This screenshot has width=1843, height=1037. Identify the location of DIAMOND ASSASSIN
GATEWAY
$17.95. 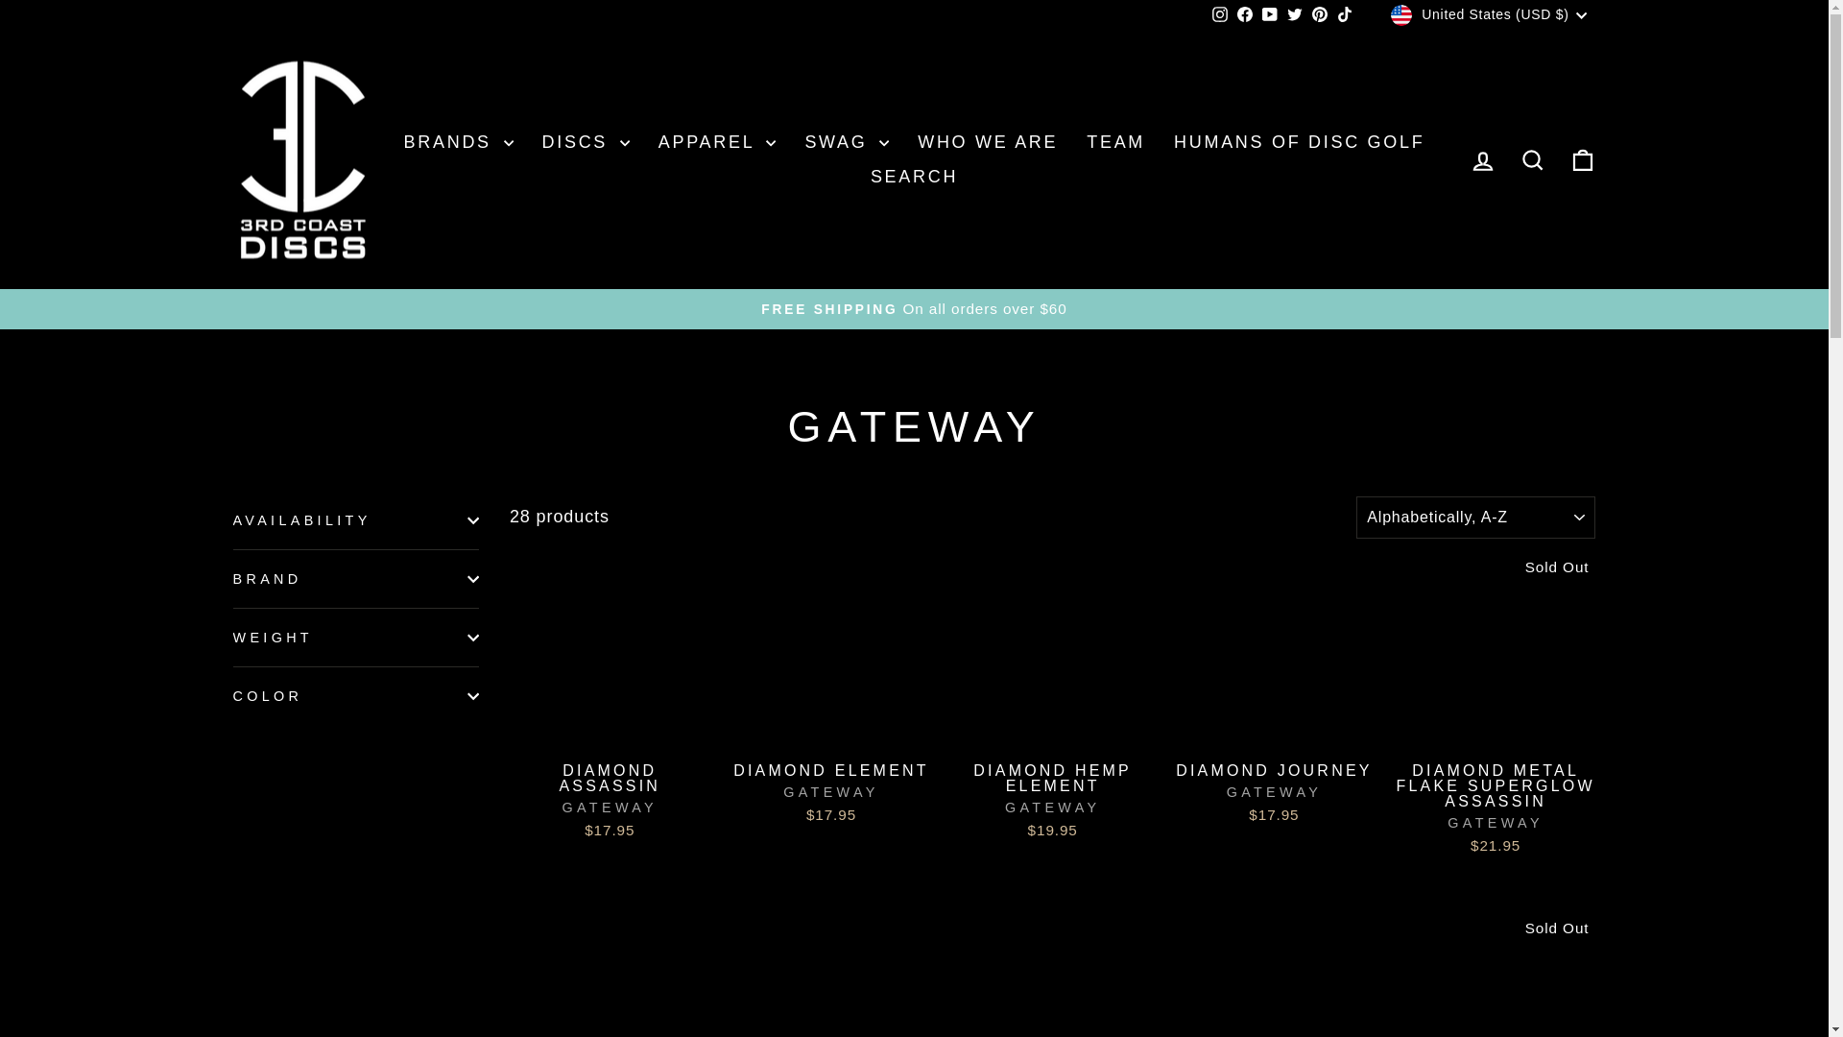
(610, 801).